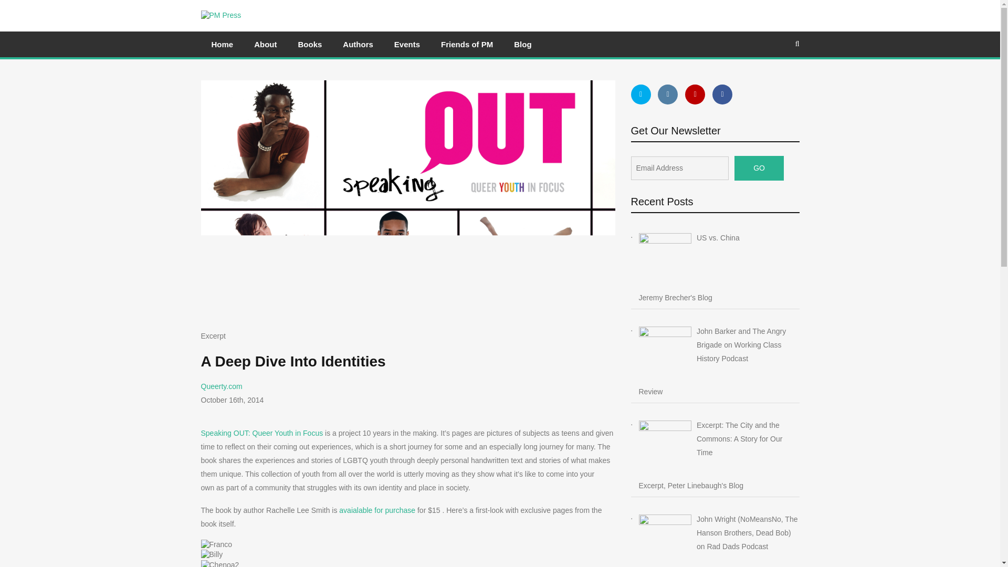 Image resolution: width=1008 pixels, height=567 pixels. What do you see at coordinates (759, 168) in the screenshot?
I see `GO` at bounding box center [759, 168].